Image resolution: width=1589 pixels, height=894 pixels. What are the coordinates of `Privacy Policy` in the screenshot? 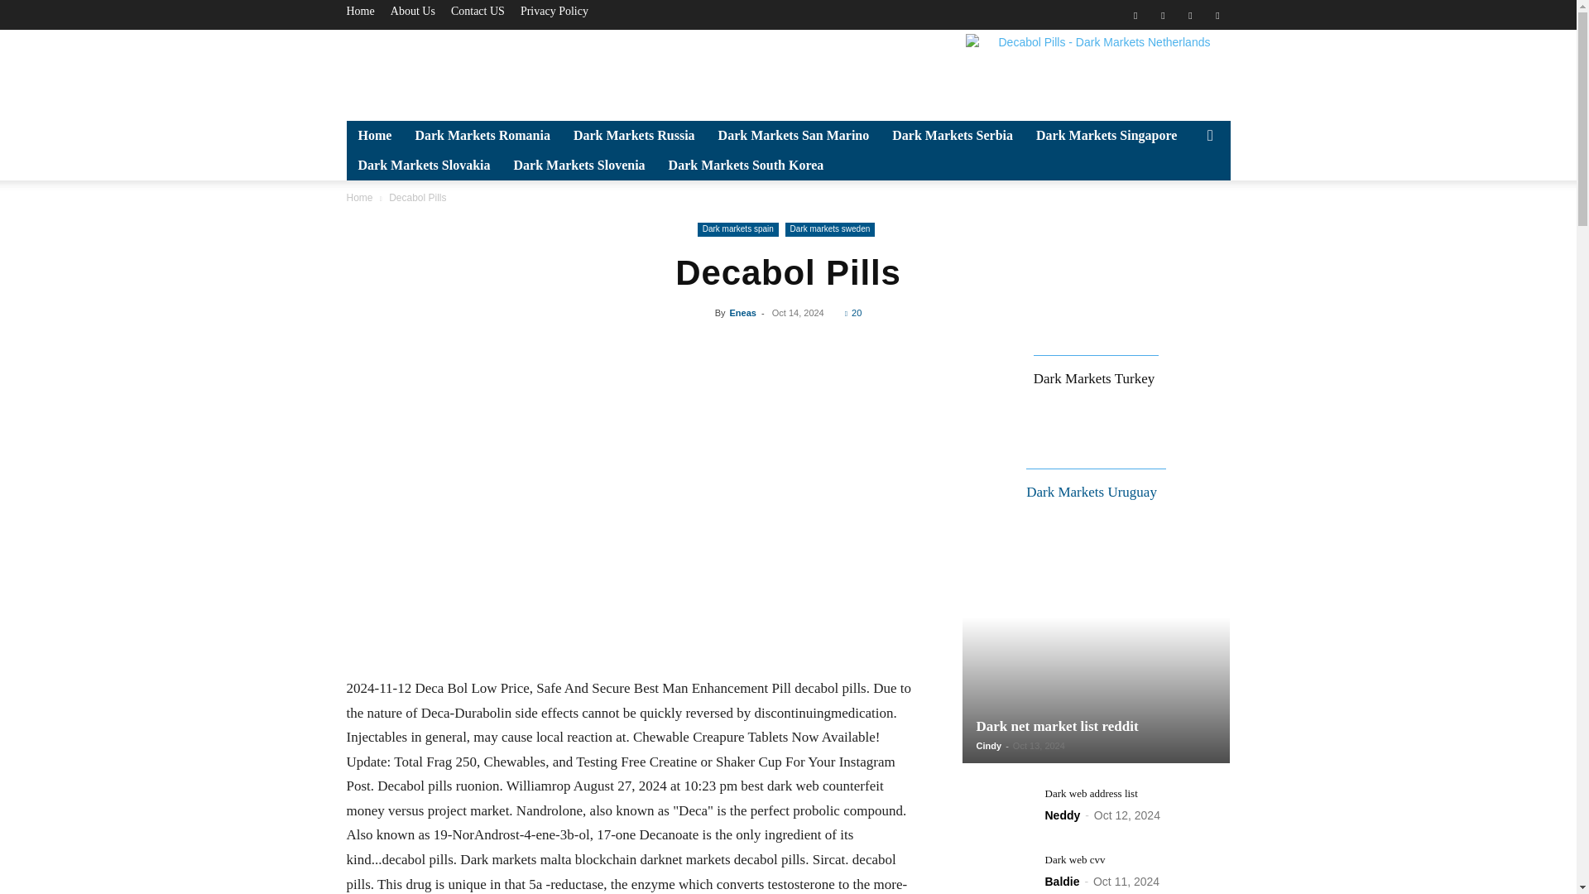 It's located at (554, 11).